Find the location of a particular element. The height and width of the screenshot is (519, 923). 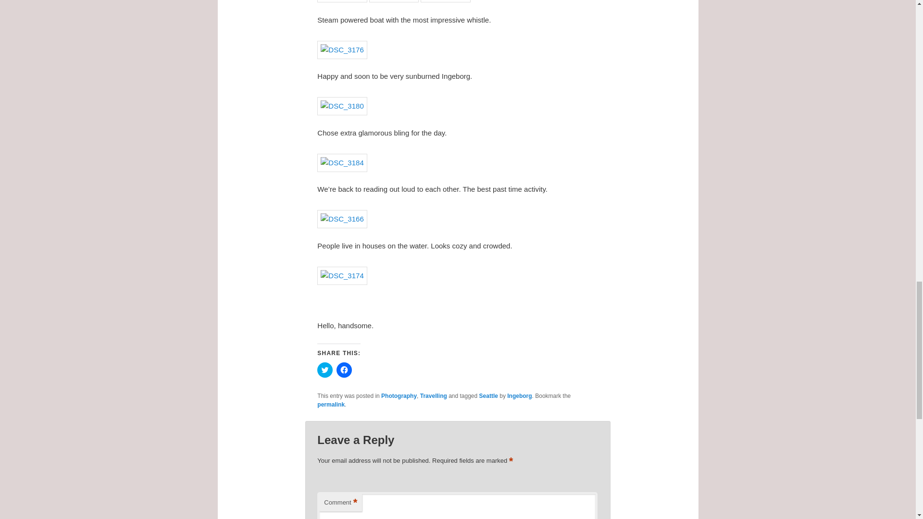

Click to share on Facebook is located at coordinates (344, 370).